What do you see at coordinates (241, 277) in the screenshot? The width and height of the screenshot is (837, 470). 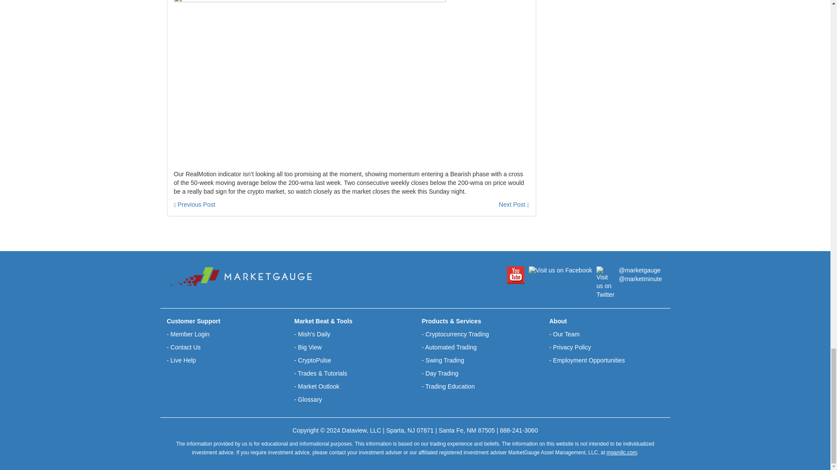 I see `MarketGauge.com` at bounding box center [241, 277].